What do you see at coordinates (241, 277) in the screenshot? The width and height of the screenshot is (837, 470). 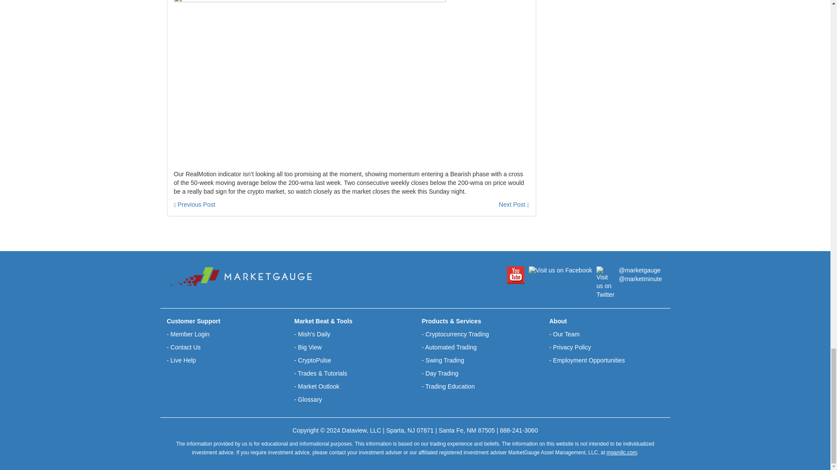 I see `MarketGauge.com` at bounding box center [241, 277].